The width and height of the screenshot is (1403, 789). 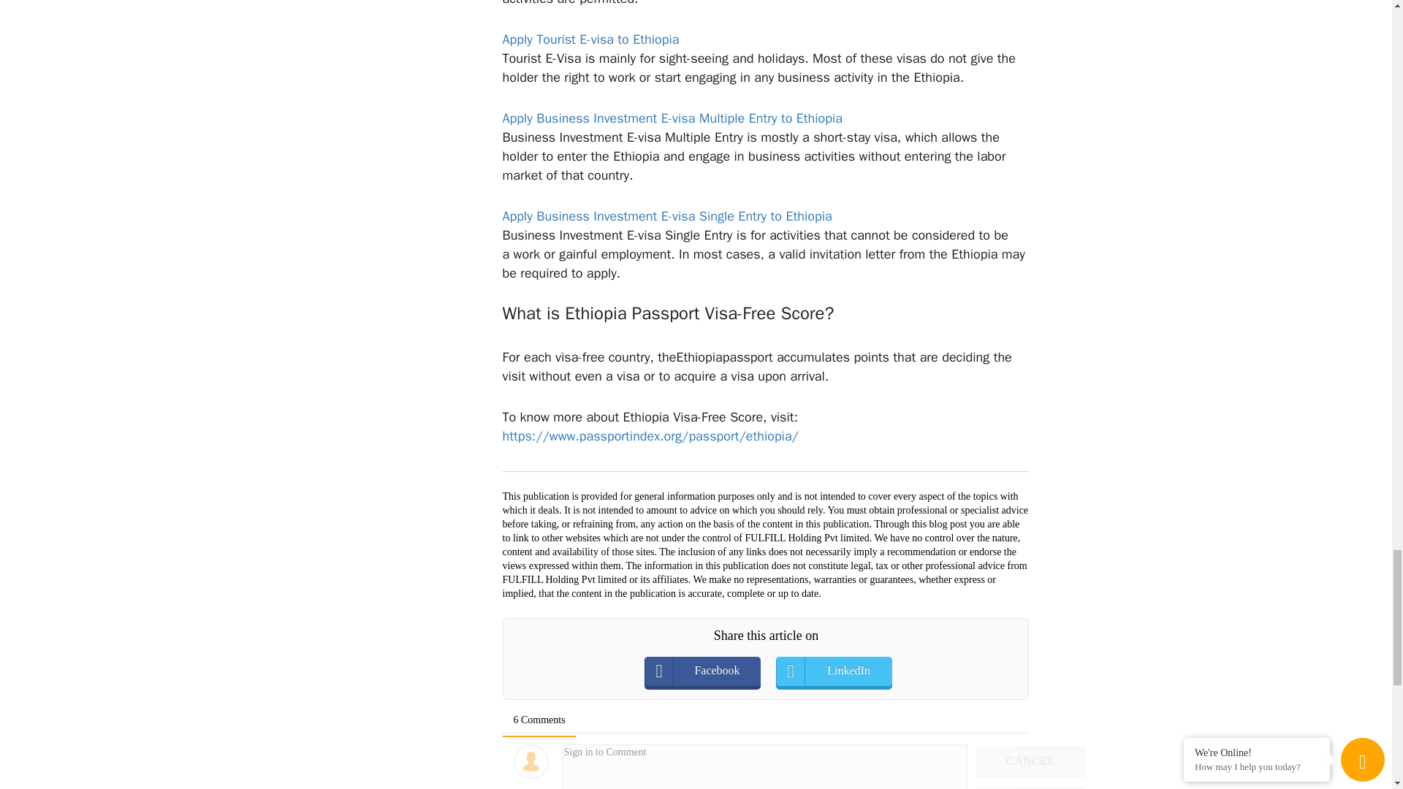 What do you see at coordinates (590, 39) in the screenshot?
I see `Apply Tourist E-visa to Ethiopia` at bounding box center [590, 39].